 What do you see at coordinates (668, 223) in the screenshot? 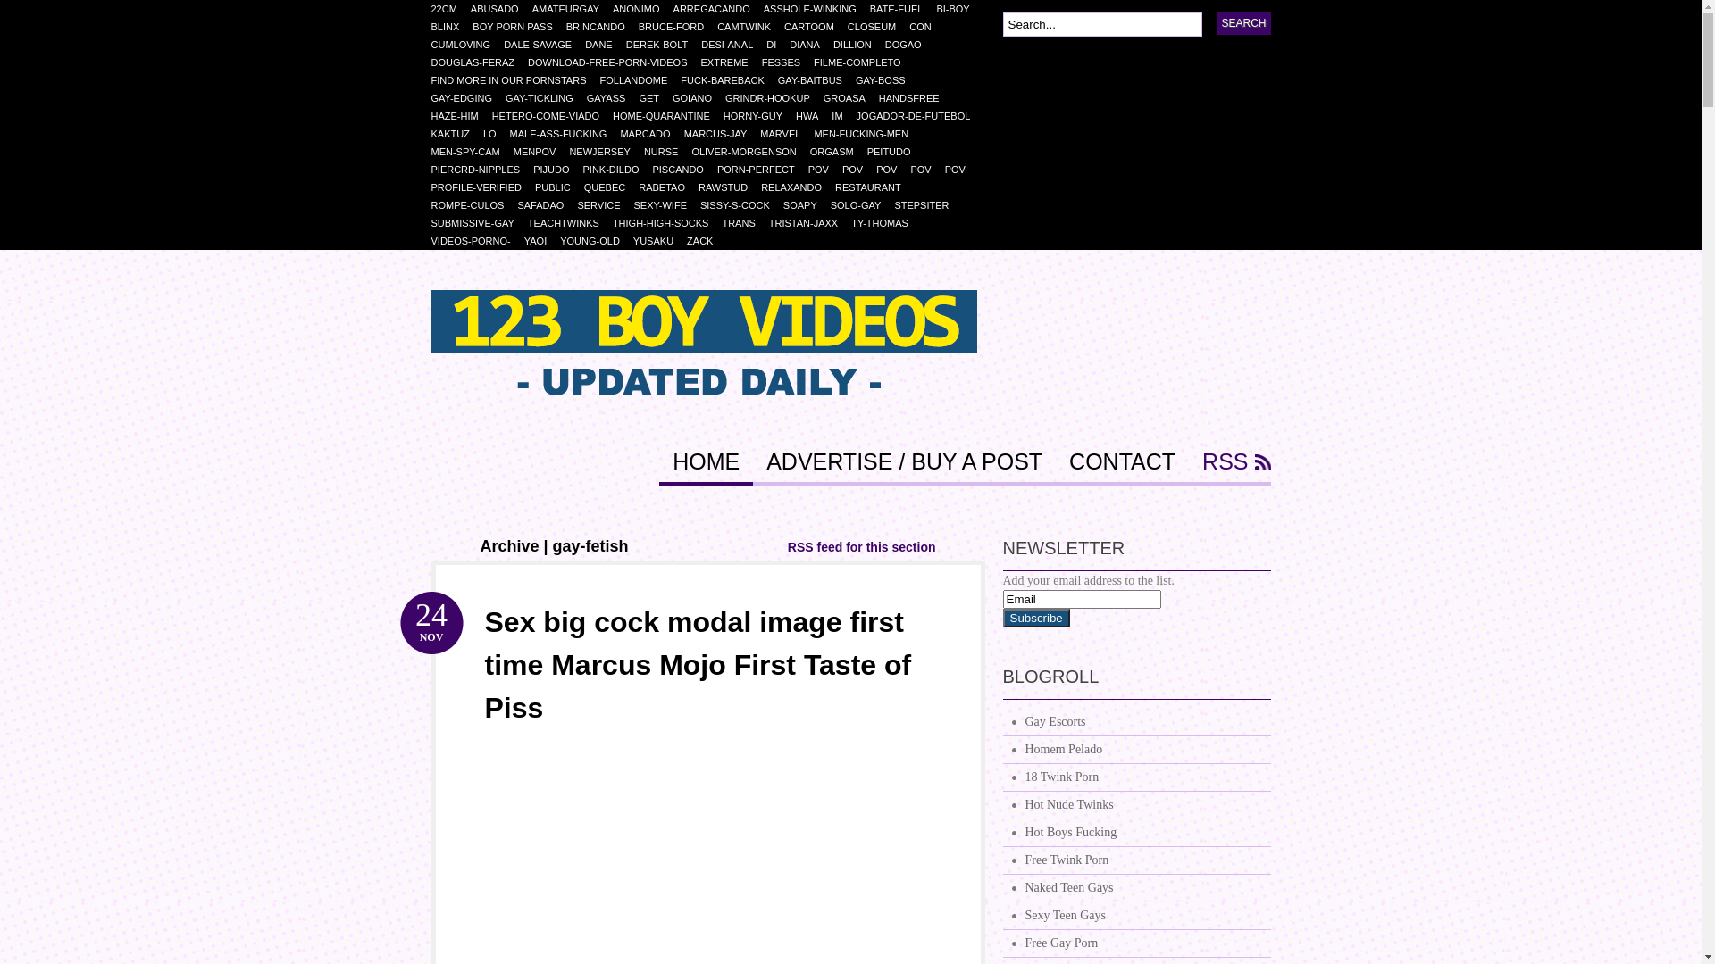
I see `THIGH-HIGH-SOCKS` at bounding box center [668, 223].